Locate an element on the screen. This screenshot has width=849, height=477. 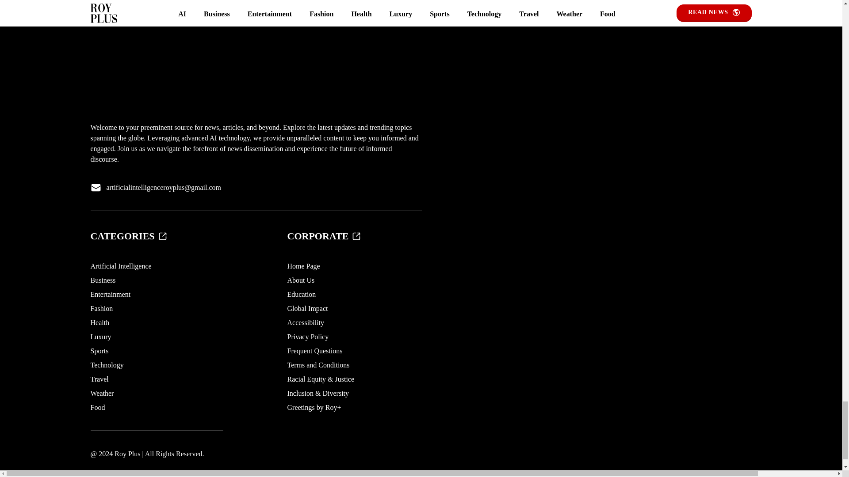
Technology is located at coordinates (106, 365).